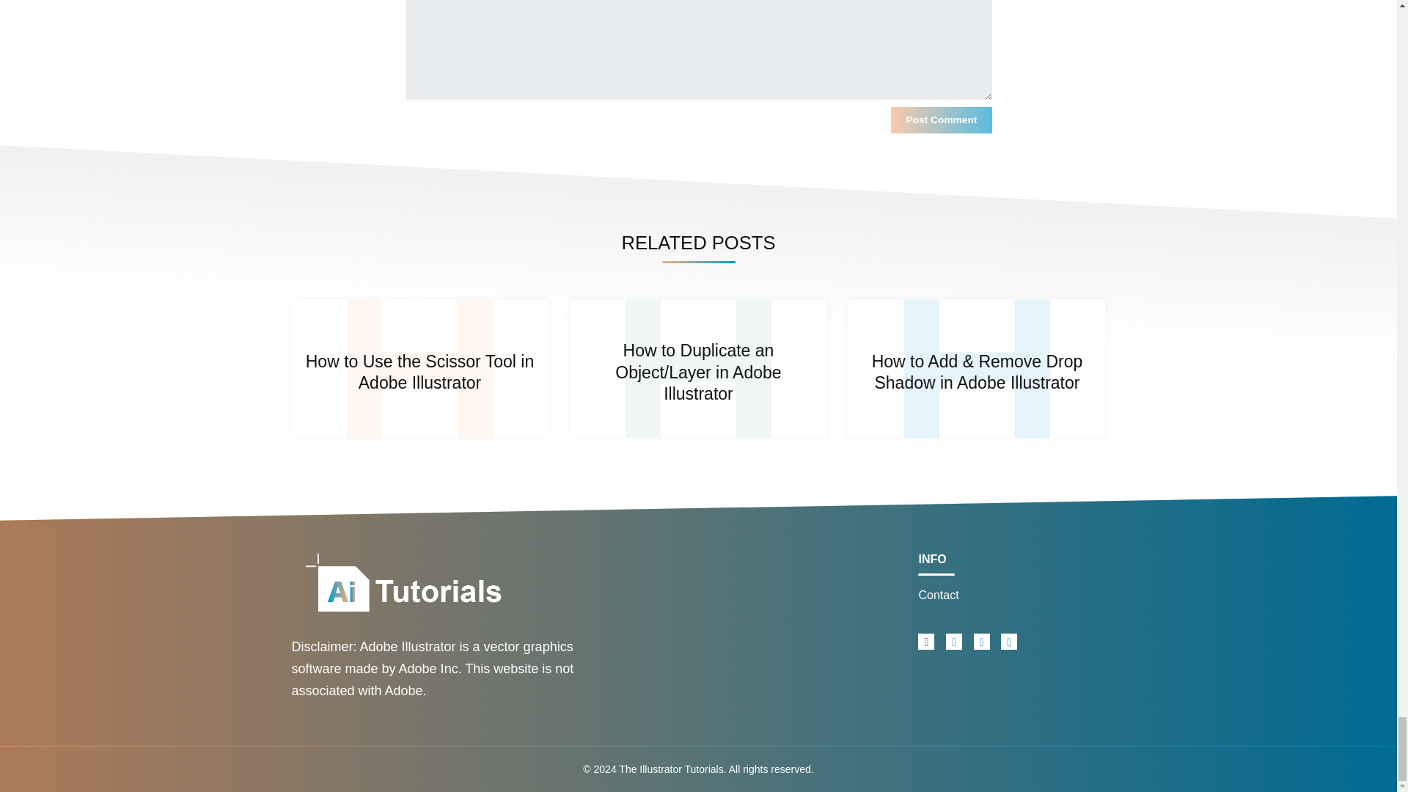 Image resolution: width=1408 pixels, height=792 pixels. Describe the element at coordinates (941, 120) in the screenshot. I see `Contact` at that location.